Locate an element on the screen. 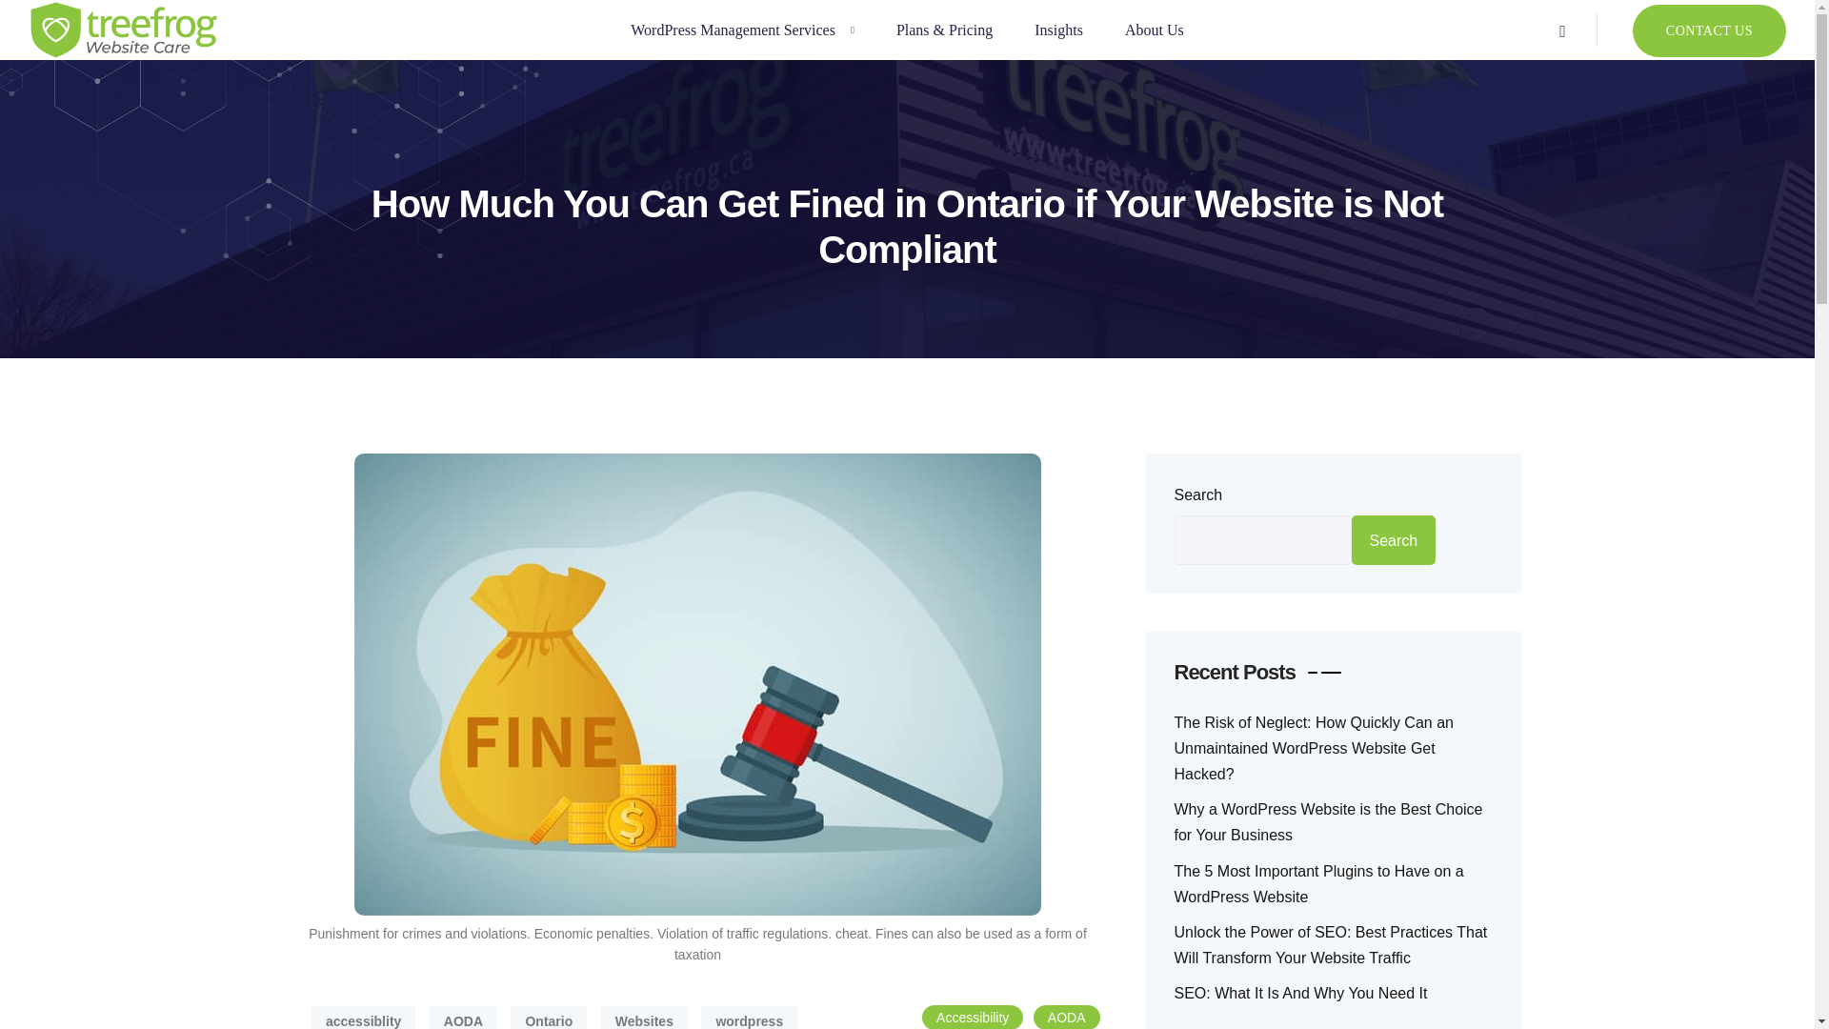 The width and height of the screenshot is (1829, 1029). Why a WordPress Website is the Best Choice for Your Business is located at coordinates (1328, 821).